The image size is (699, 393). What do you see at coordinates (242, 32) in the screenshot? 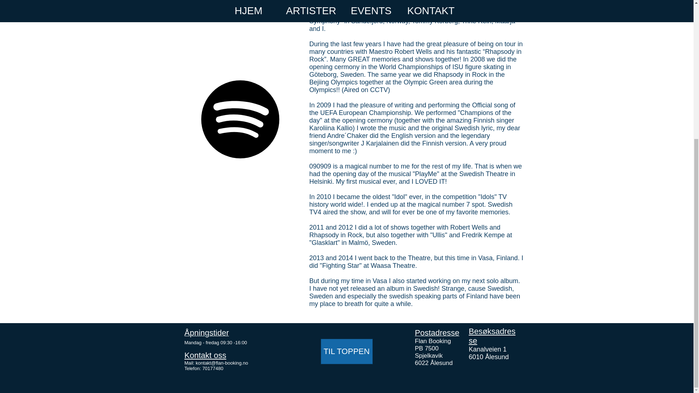
I see `External YouTube` at bounding box center [242, 32].